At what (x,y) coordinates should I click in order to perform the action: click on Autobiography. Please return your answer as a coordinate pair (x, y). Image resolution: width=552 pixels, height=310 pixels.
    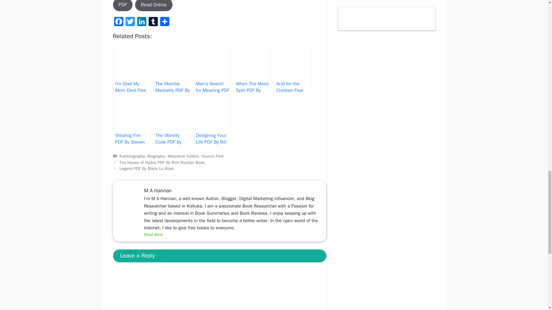
    Looking at the image, I should click on (132, 156).